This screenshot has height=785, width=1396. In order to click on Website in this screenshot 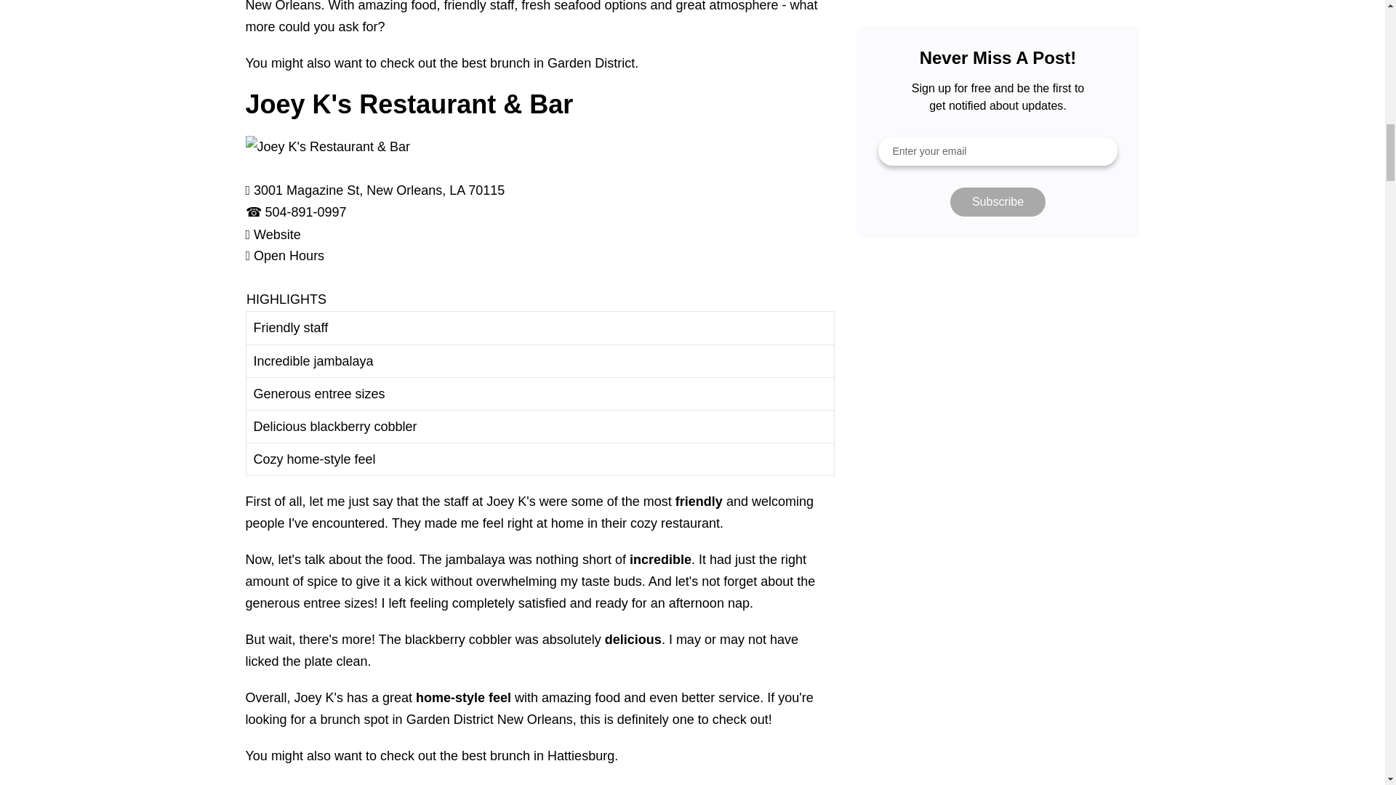, I will do `click(278, 234)`.